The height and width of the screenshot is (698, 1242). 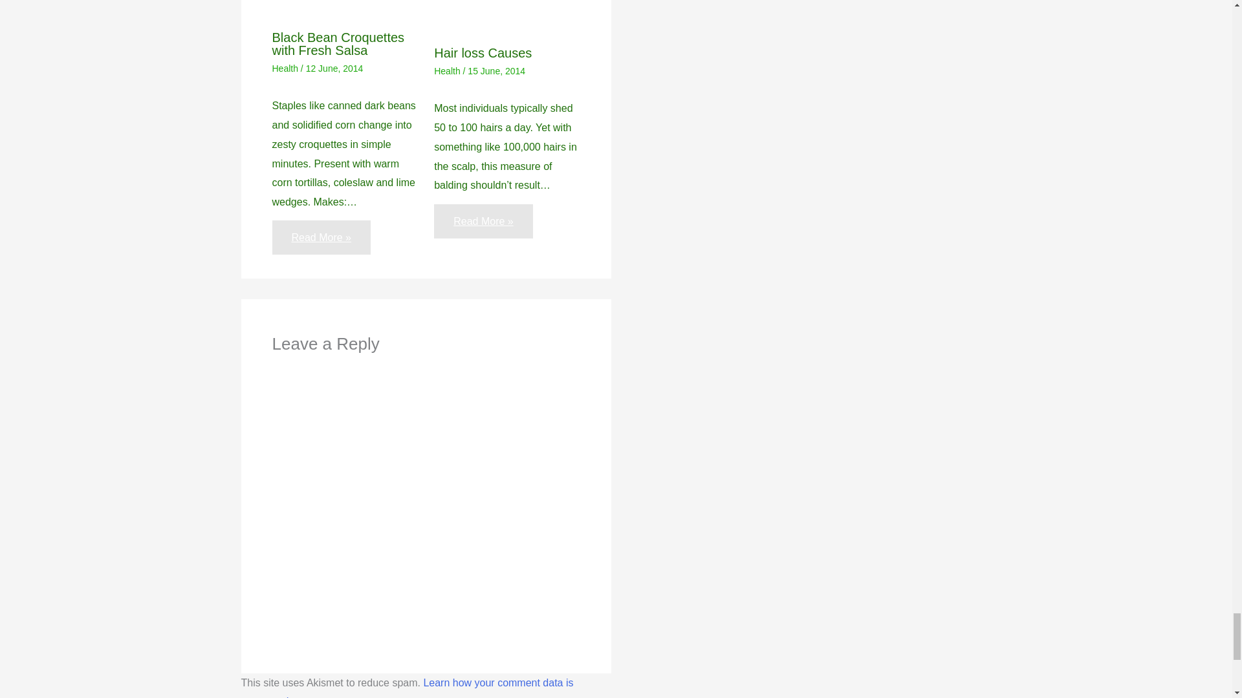 I want to click on Comment Form, so click(x=426, y=496).